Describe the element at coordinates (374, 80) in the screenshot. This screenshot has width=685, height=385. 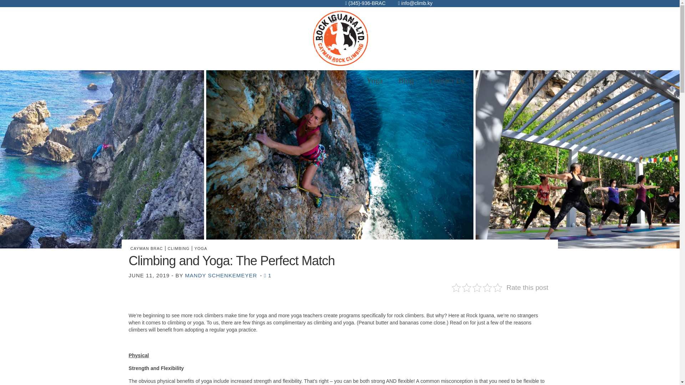
I see `Yoga` at that location.